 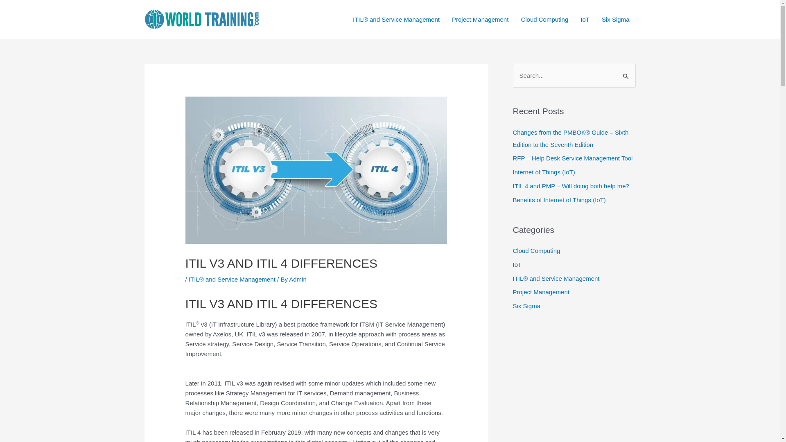 What do you see at coordinates (544, 172) in the screenshot?
I see `Internet of Things (IoT)` at bounding box center [544, 172].